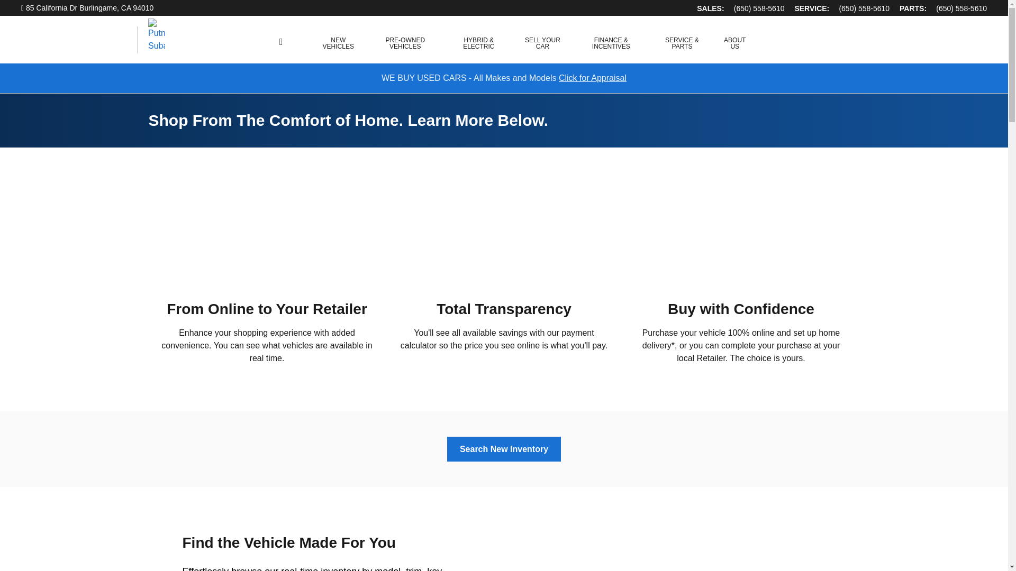 The height and width of the screenshot is (571, 1016). I want to click on 85 California Dr Burlingame, CA 94010, so click(87, 7).